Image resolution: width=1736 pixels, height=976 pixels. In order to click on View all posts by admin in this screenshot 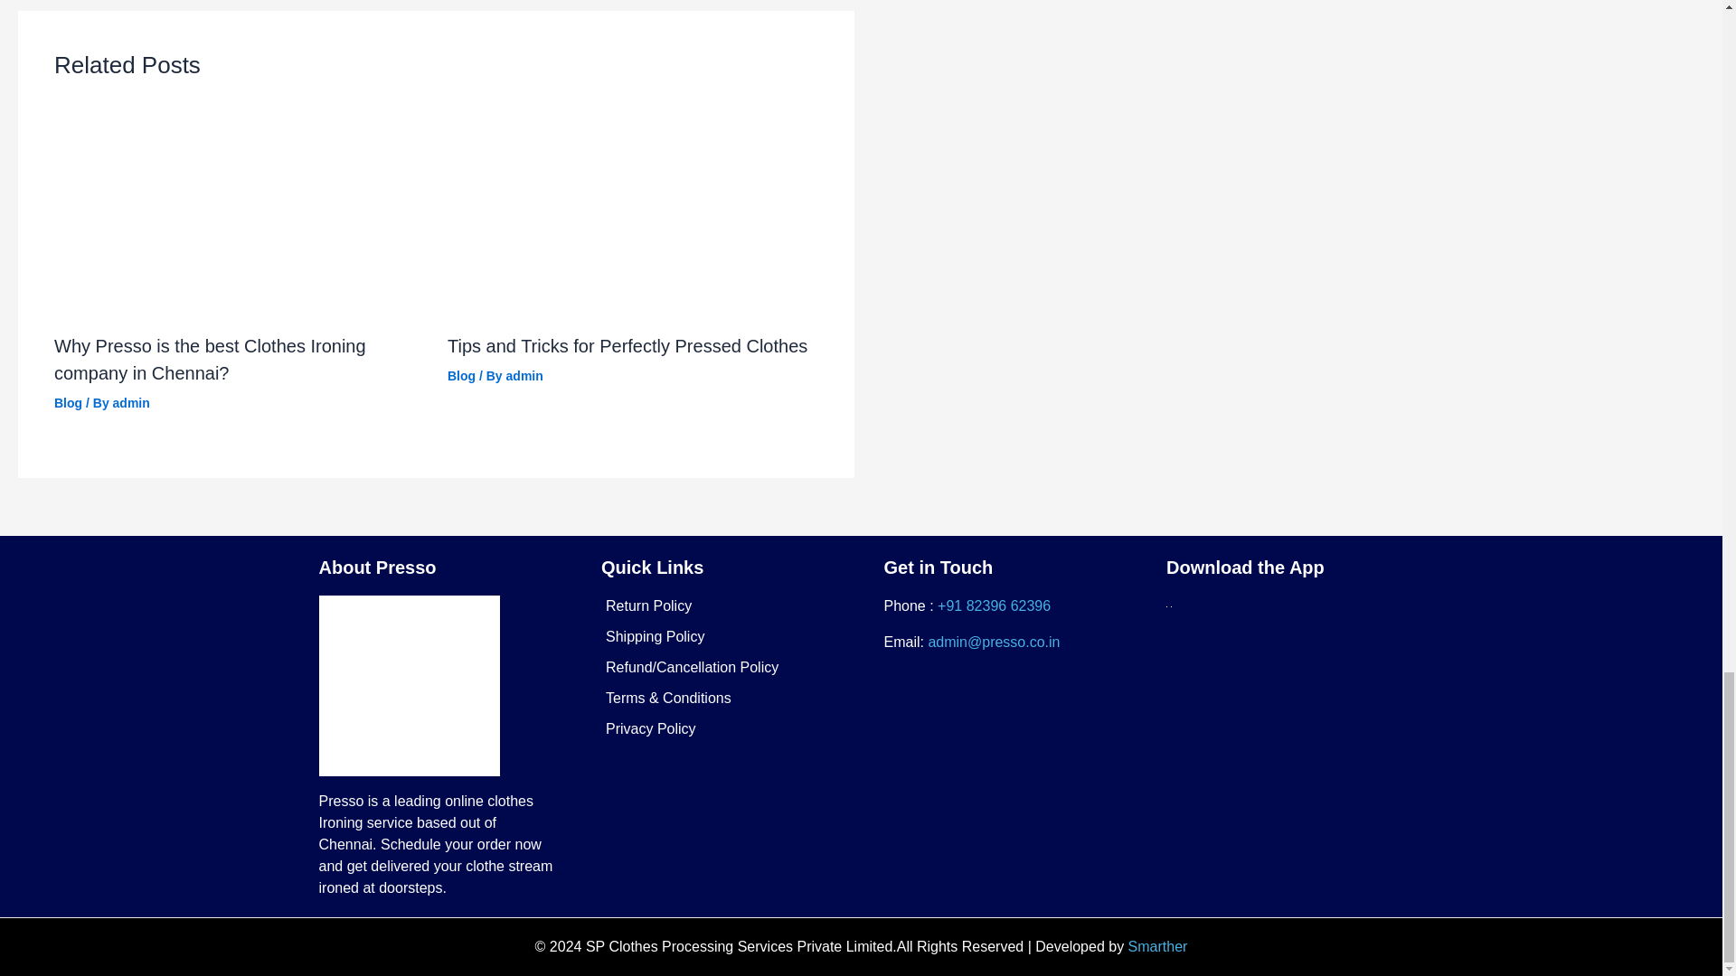, I will do `click(524, 376)`.